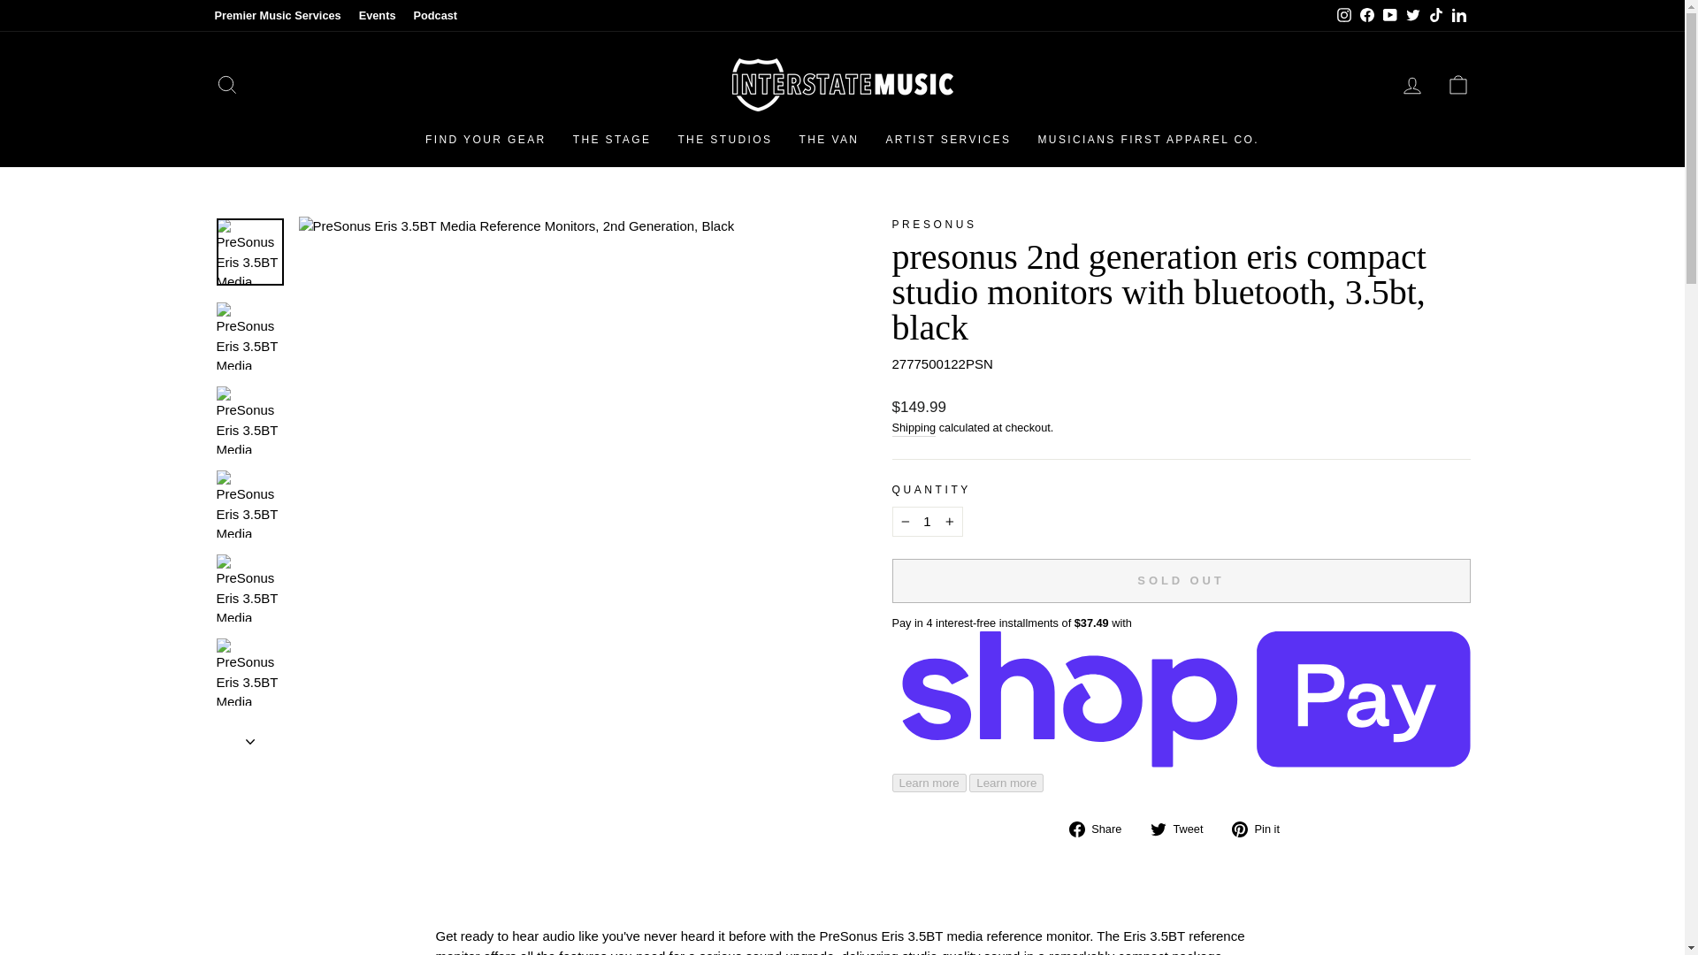  What do you see at coordinates (1412, 16) in the screenshot?
I see `Interstate Music on Twitter` at bounding box center [1412, 16].